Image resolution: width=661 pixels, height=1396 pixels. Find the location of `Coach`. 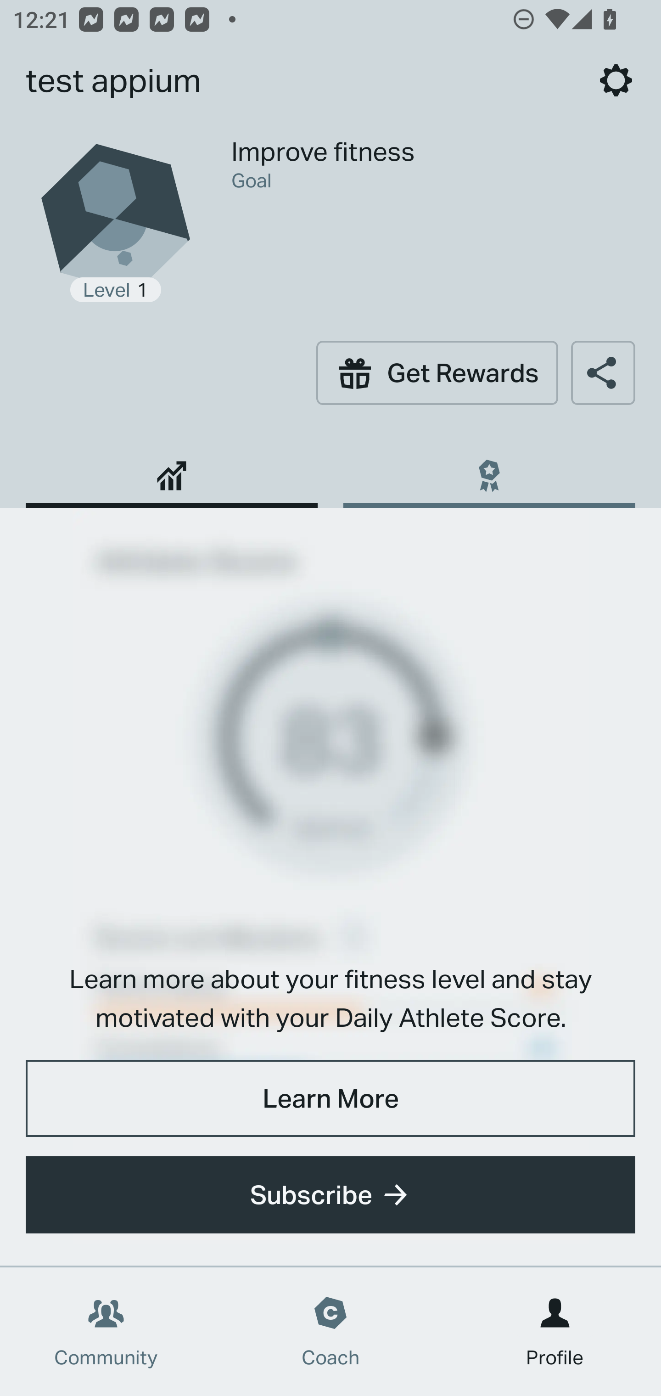

Coach is located at coordinates (330, 1332).